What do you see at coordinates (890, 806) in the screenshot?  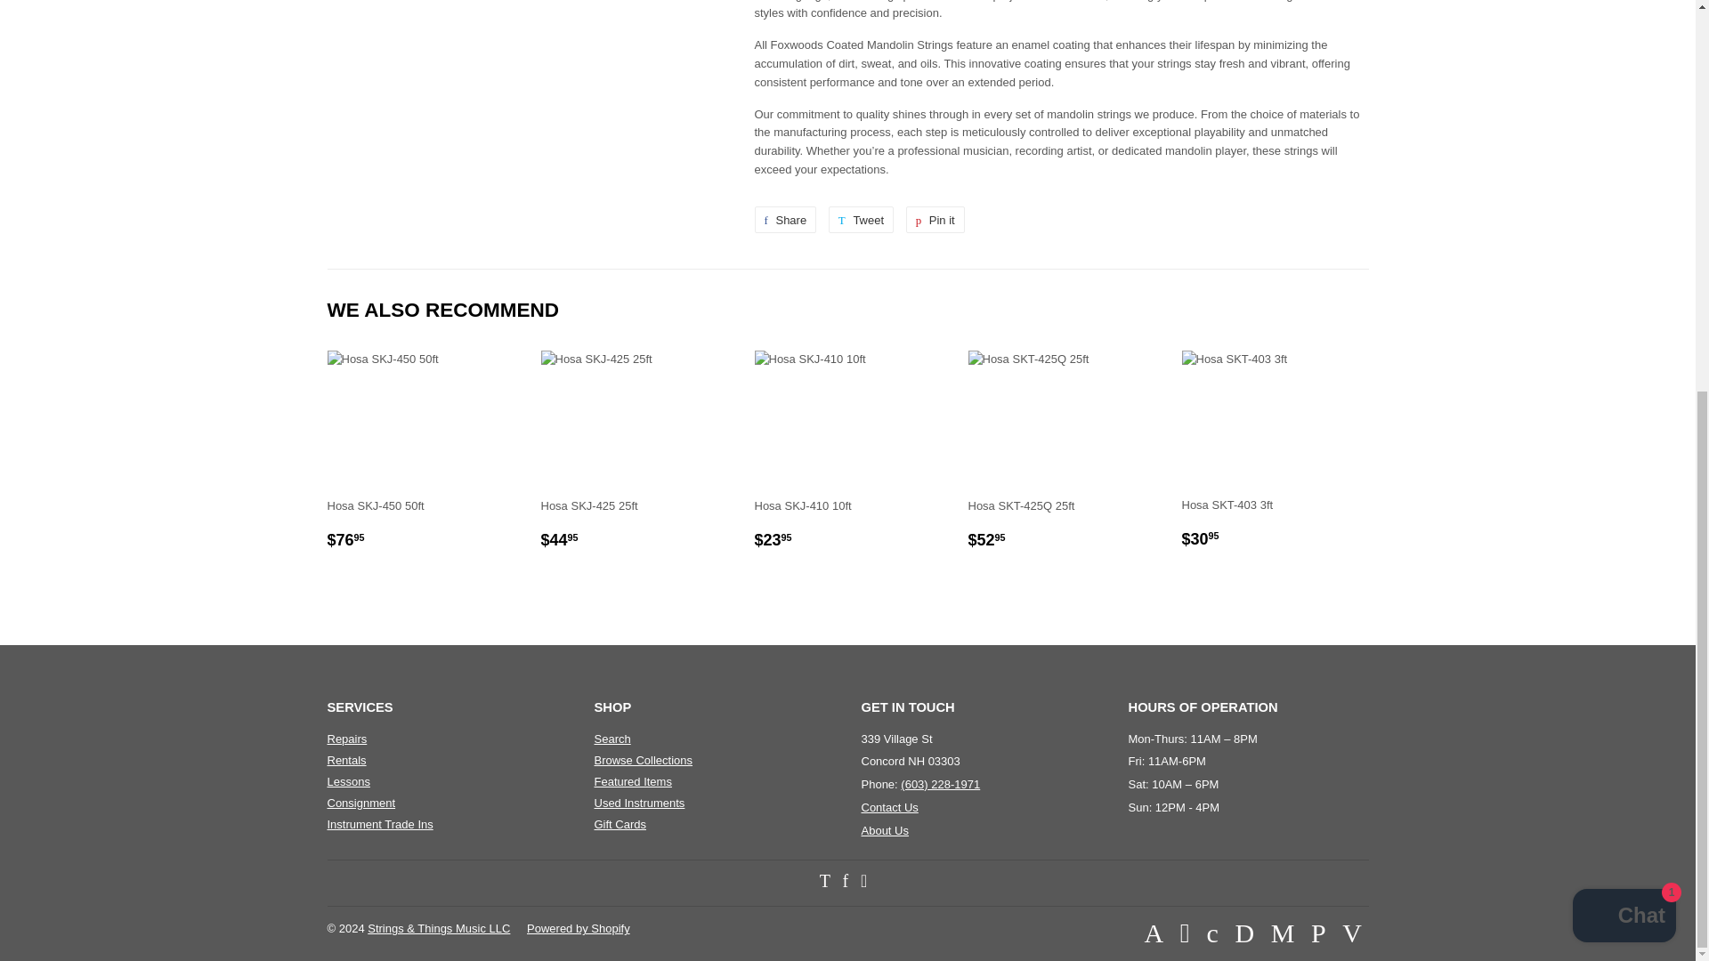 I see `Contact Us` at bounding box center [890, 806].